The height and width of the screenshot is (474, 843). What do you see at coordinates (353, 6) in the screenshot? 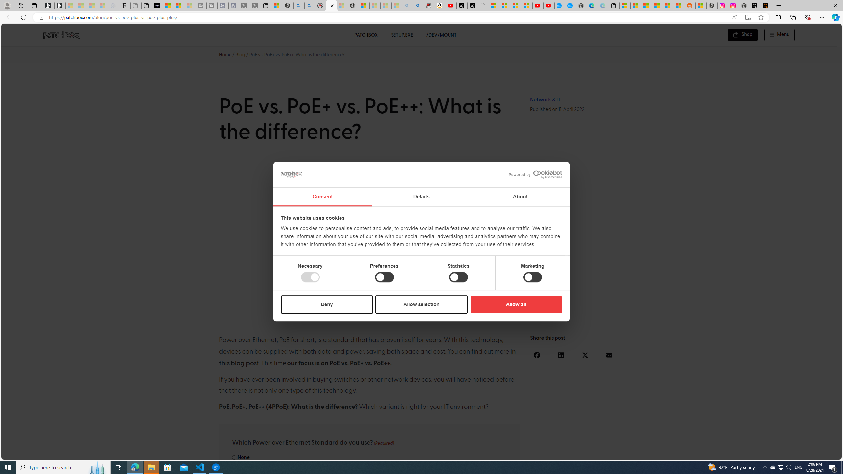
I see `Nordace - Nordace Siena Is Not An Ordinary Backpack` at bounding box center [353, 6].